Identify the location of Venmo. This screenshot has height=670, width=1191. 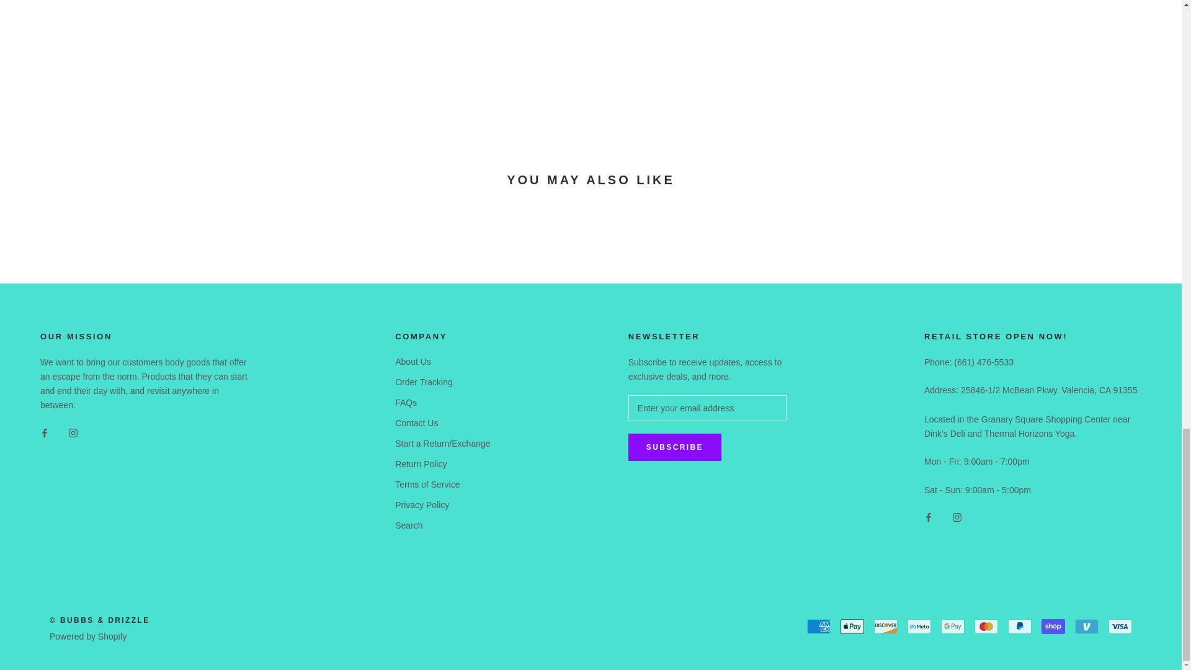
(1087, 626).